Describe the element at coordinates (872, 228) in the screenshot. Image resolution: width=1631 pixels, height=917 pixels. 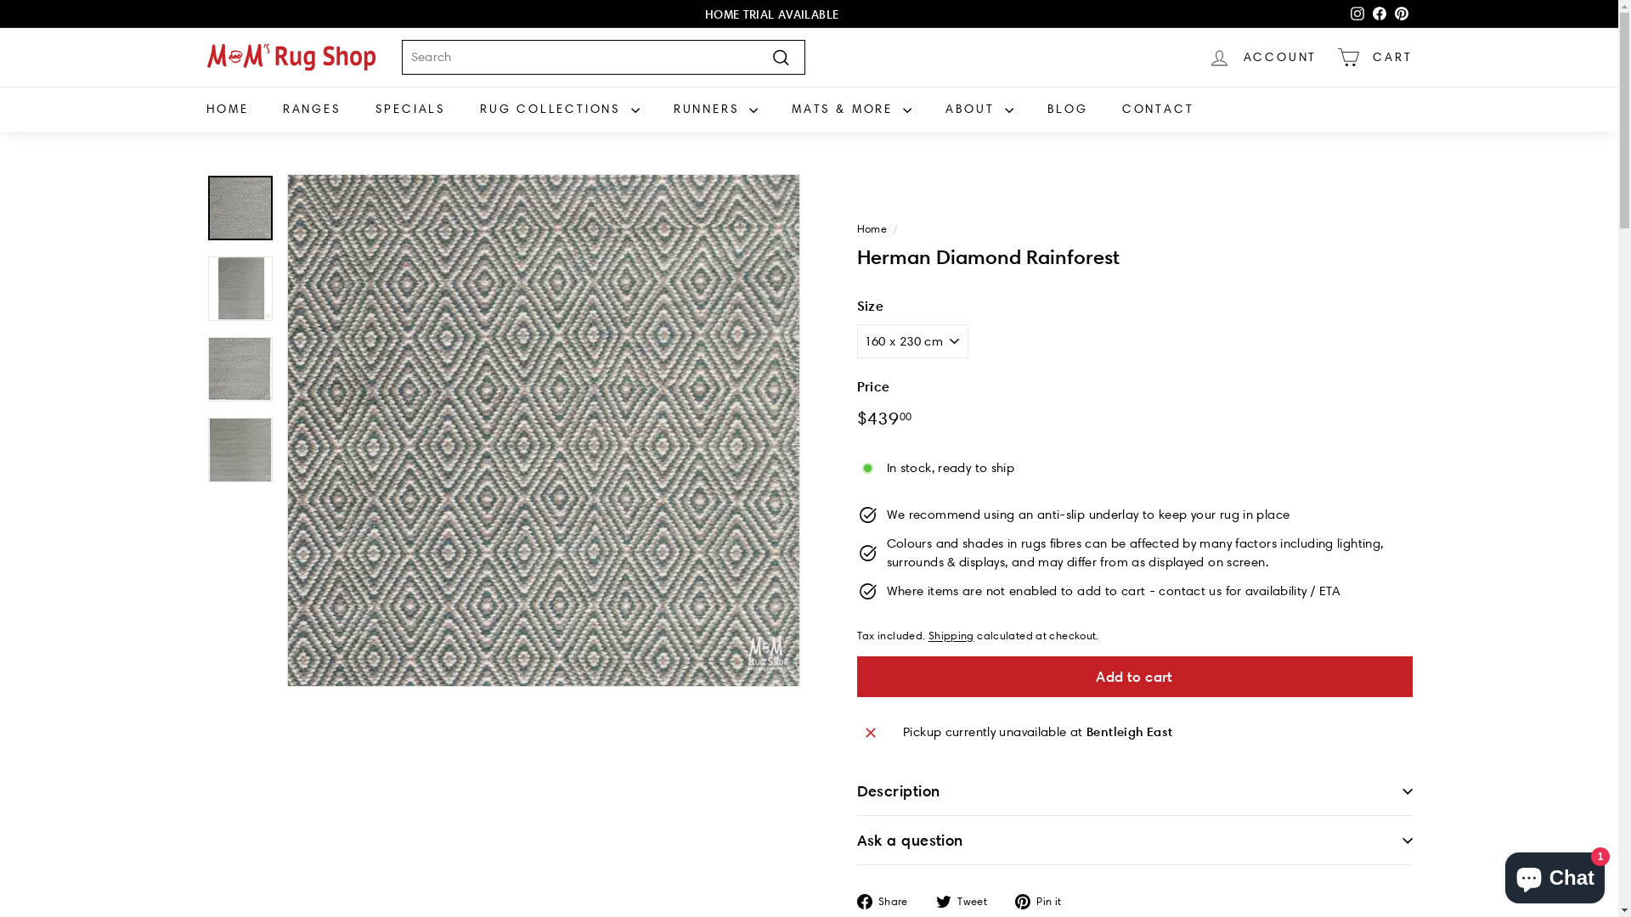
I see `Home` at that location.